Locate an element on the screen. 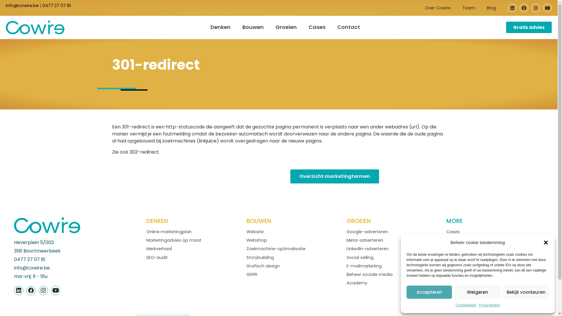  Overzicht marketingtermen is located at coordinates (335, 176).